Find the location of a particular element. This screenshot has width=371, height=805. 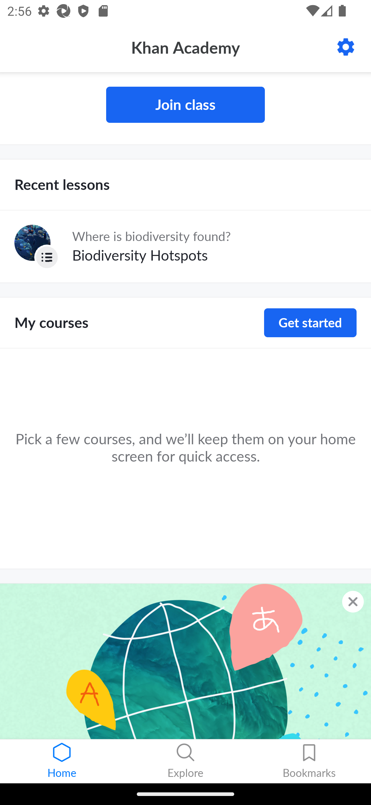

Get started is located at coordinates (310, 323).